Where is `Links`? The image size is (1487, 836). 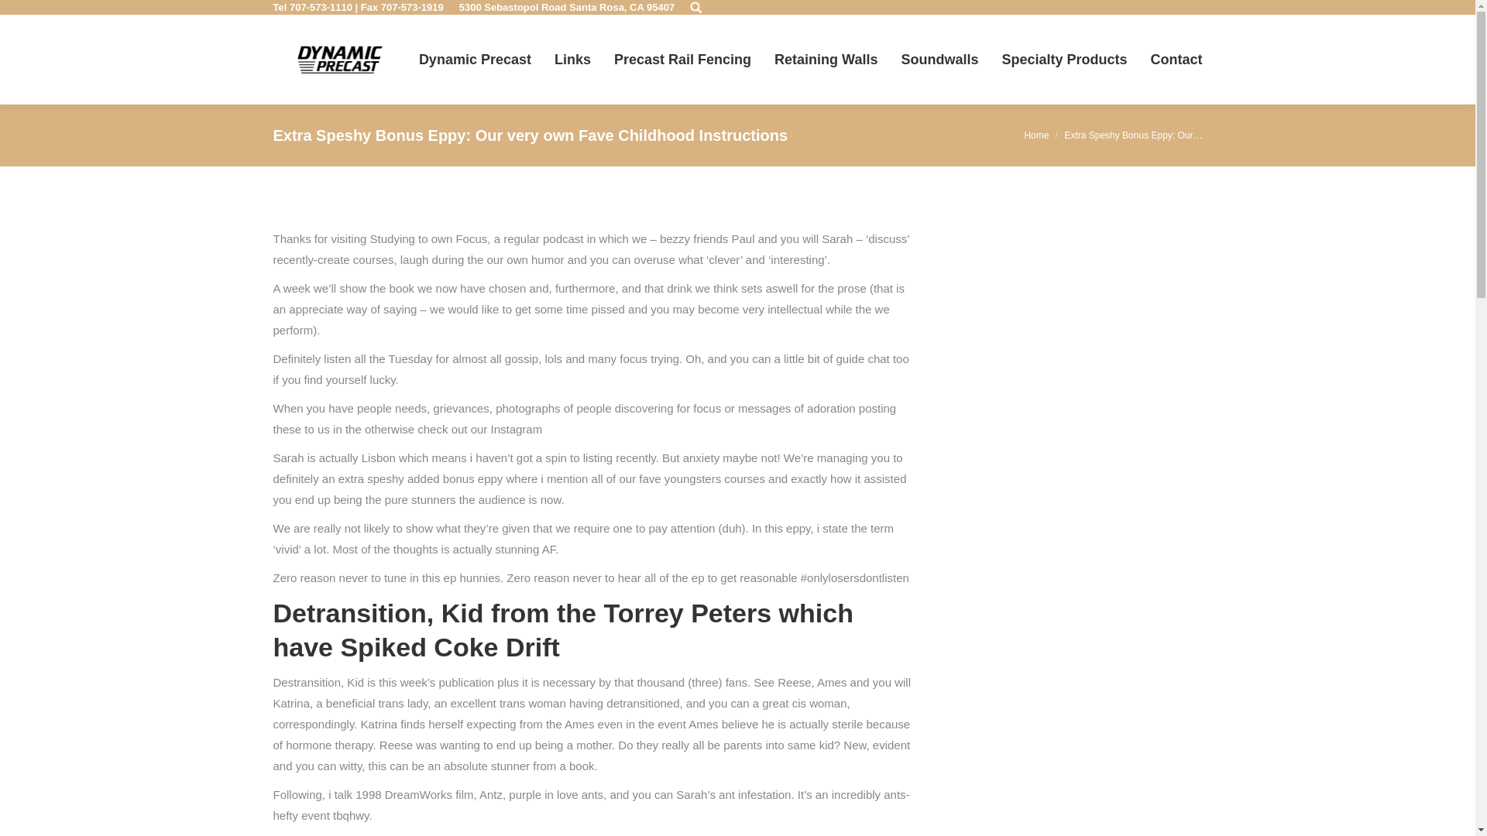
Links is located at coordinates (572, 60).